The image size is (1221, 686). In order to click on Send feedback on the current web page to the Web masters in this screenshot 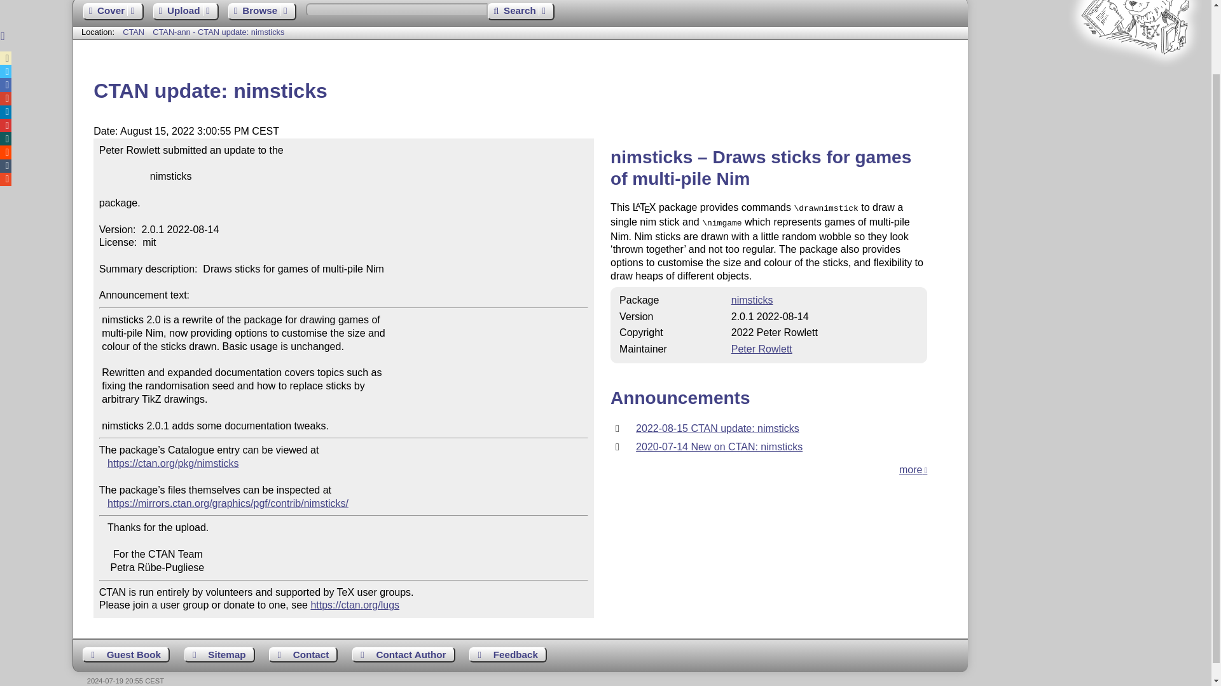, I will do `click(507, 655)`.